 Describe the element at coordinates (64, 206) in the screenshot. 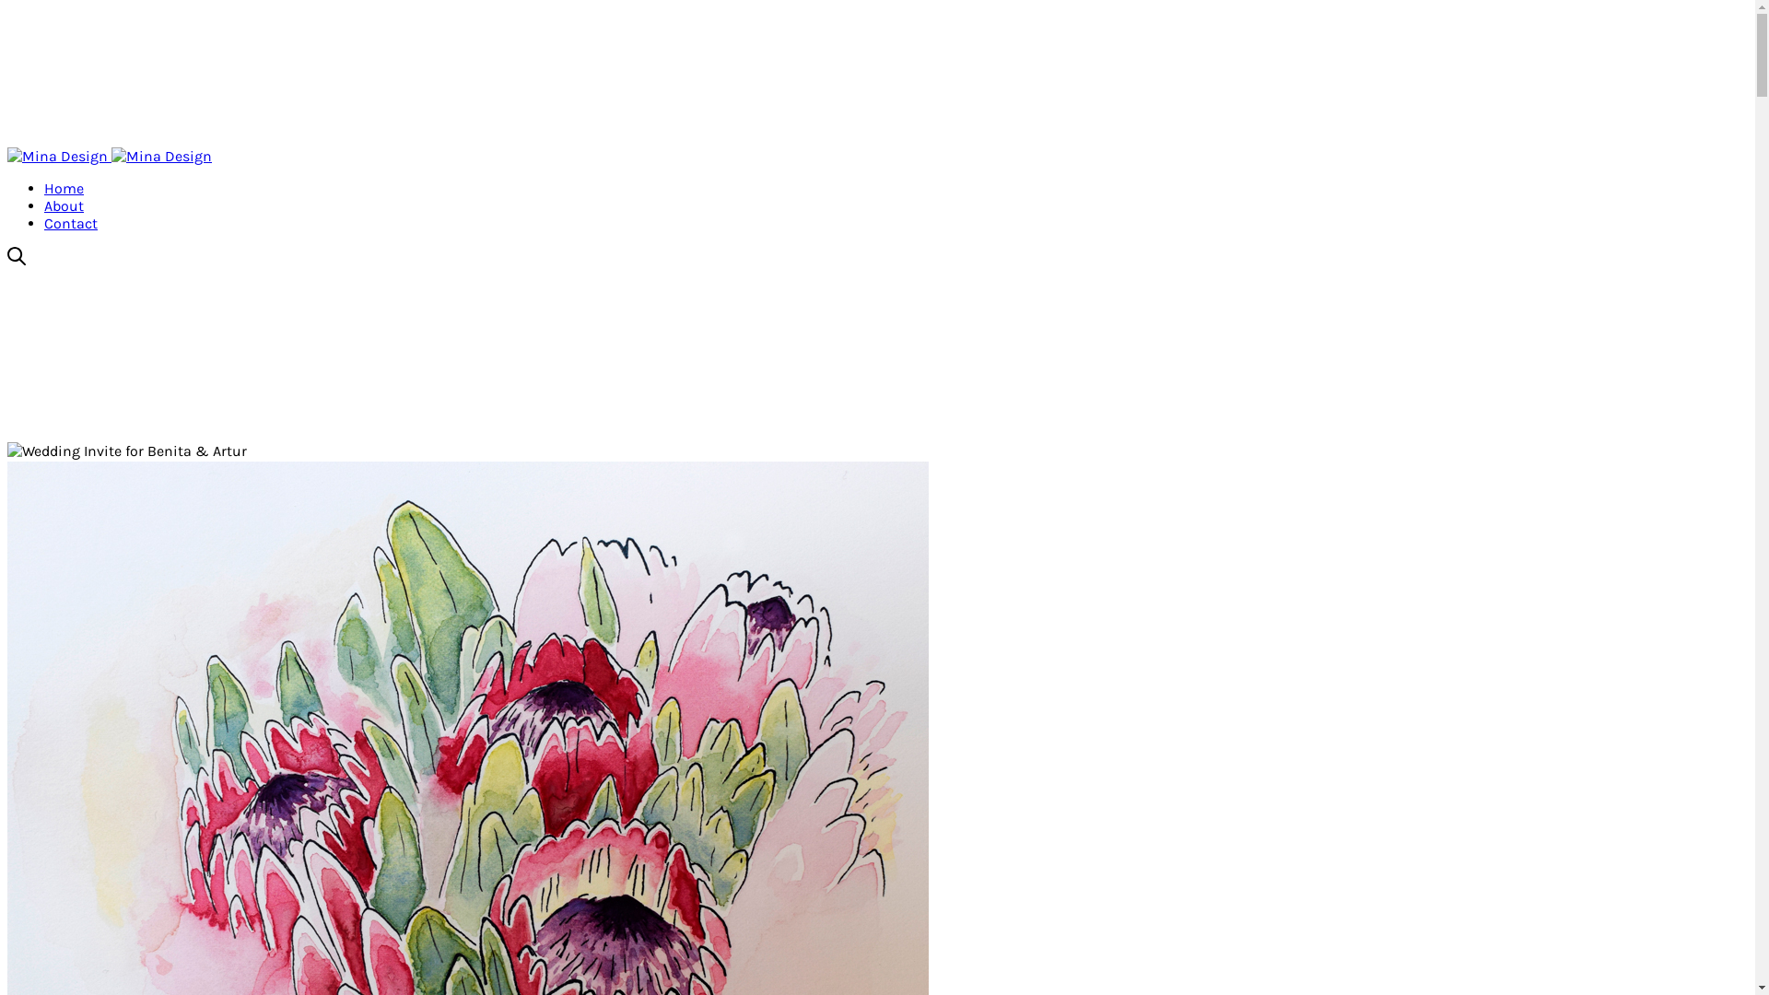

I see `About` at that location.